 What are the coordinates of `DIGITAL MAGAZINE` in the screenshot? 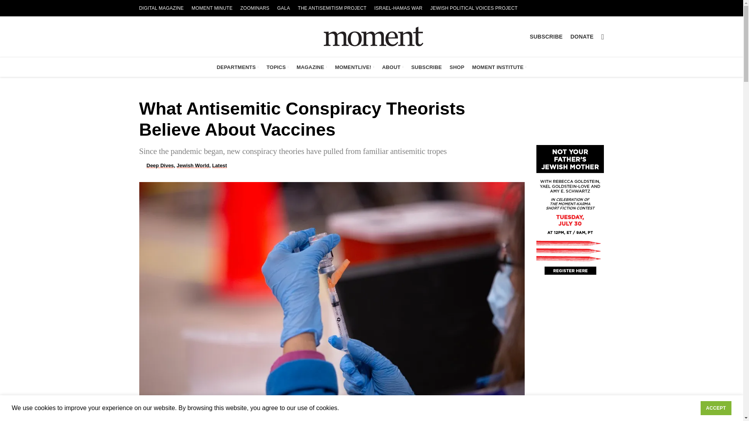 It's located at (161, 8).